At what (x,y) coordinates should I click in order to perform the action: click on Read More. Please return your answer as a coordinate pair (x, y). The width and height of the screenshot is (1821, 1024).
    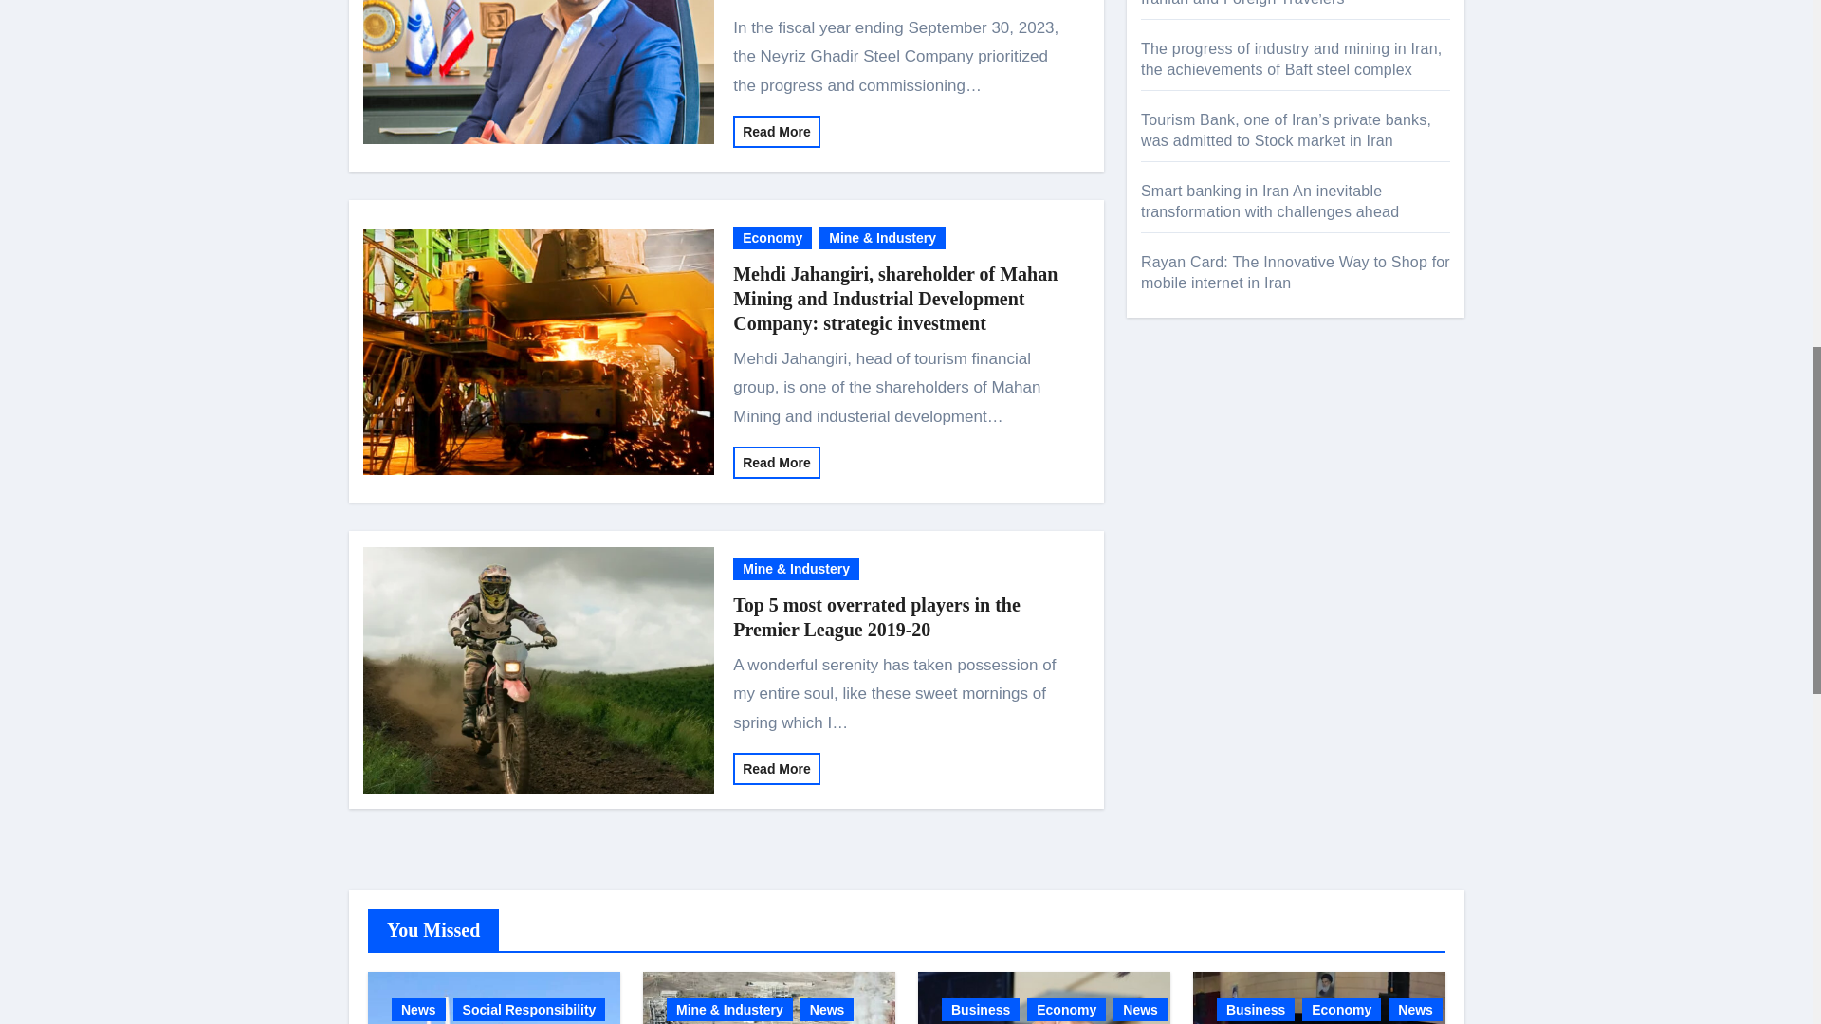
    Looking at the image, I should click on (777, 463).